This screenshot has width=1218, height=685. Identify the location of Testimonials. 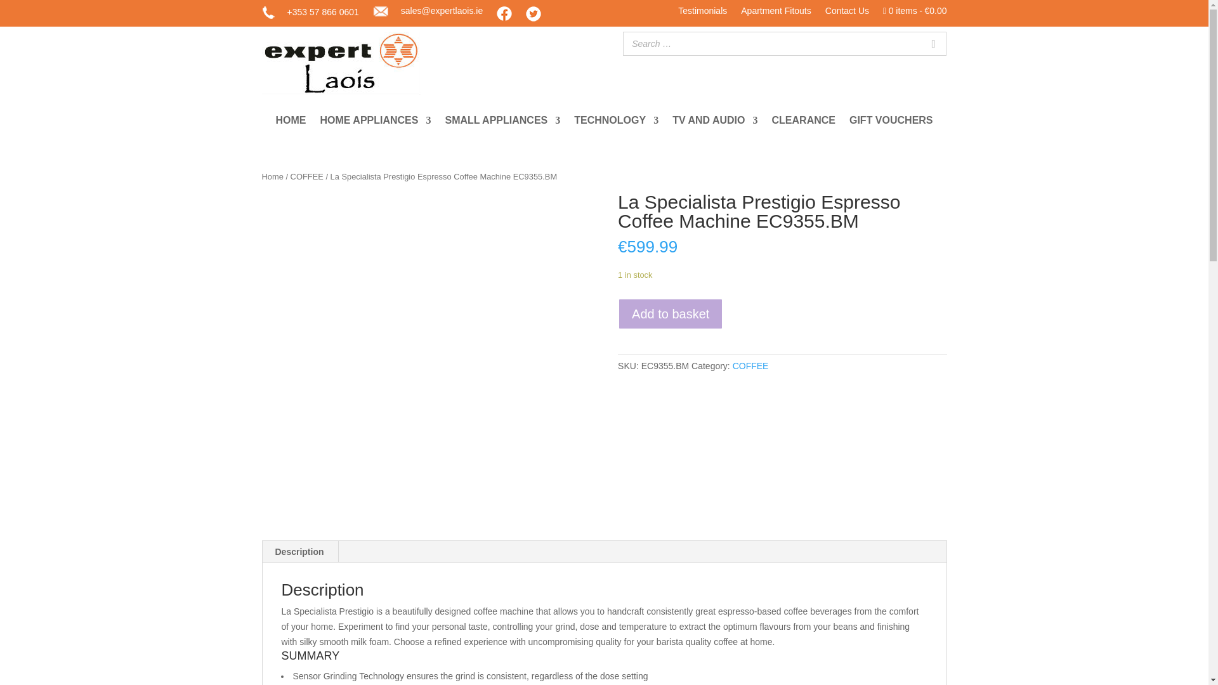
(703, 13).